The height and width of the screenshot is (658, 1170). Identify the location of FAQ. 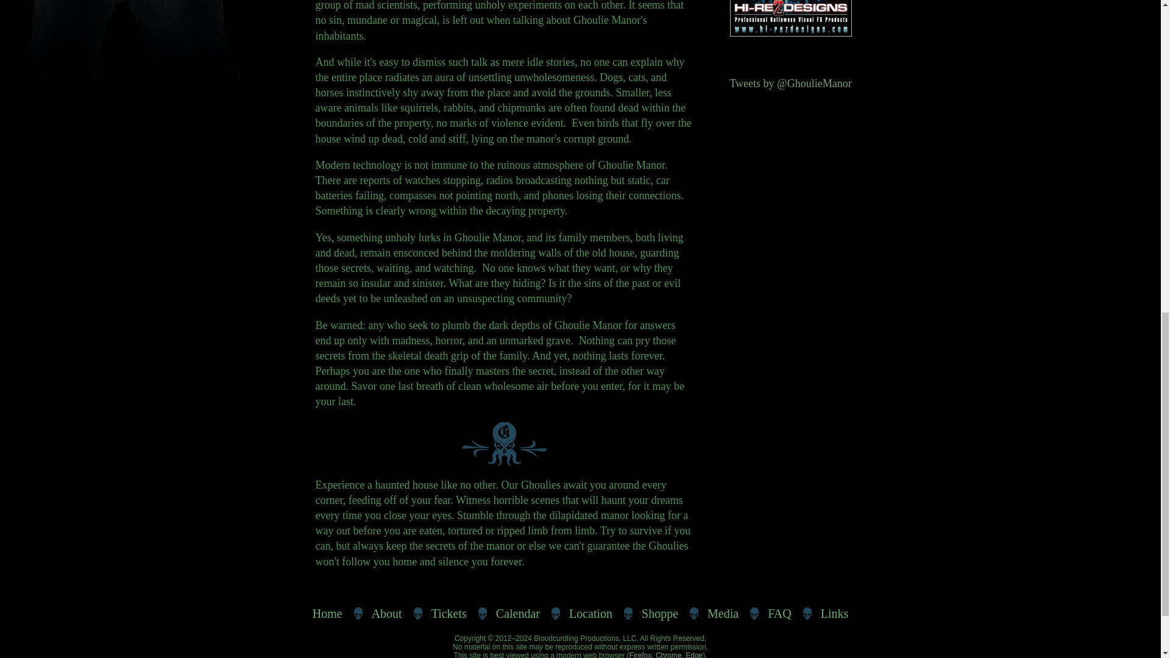
(779, 614).